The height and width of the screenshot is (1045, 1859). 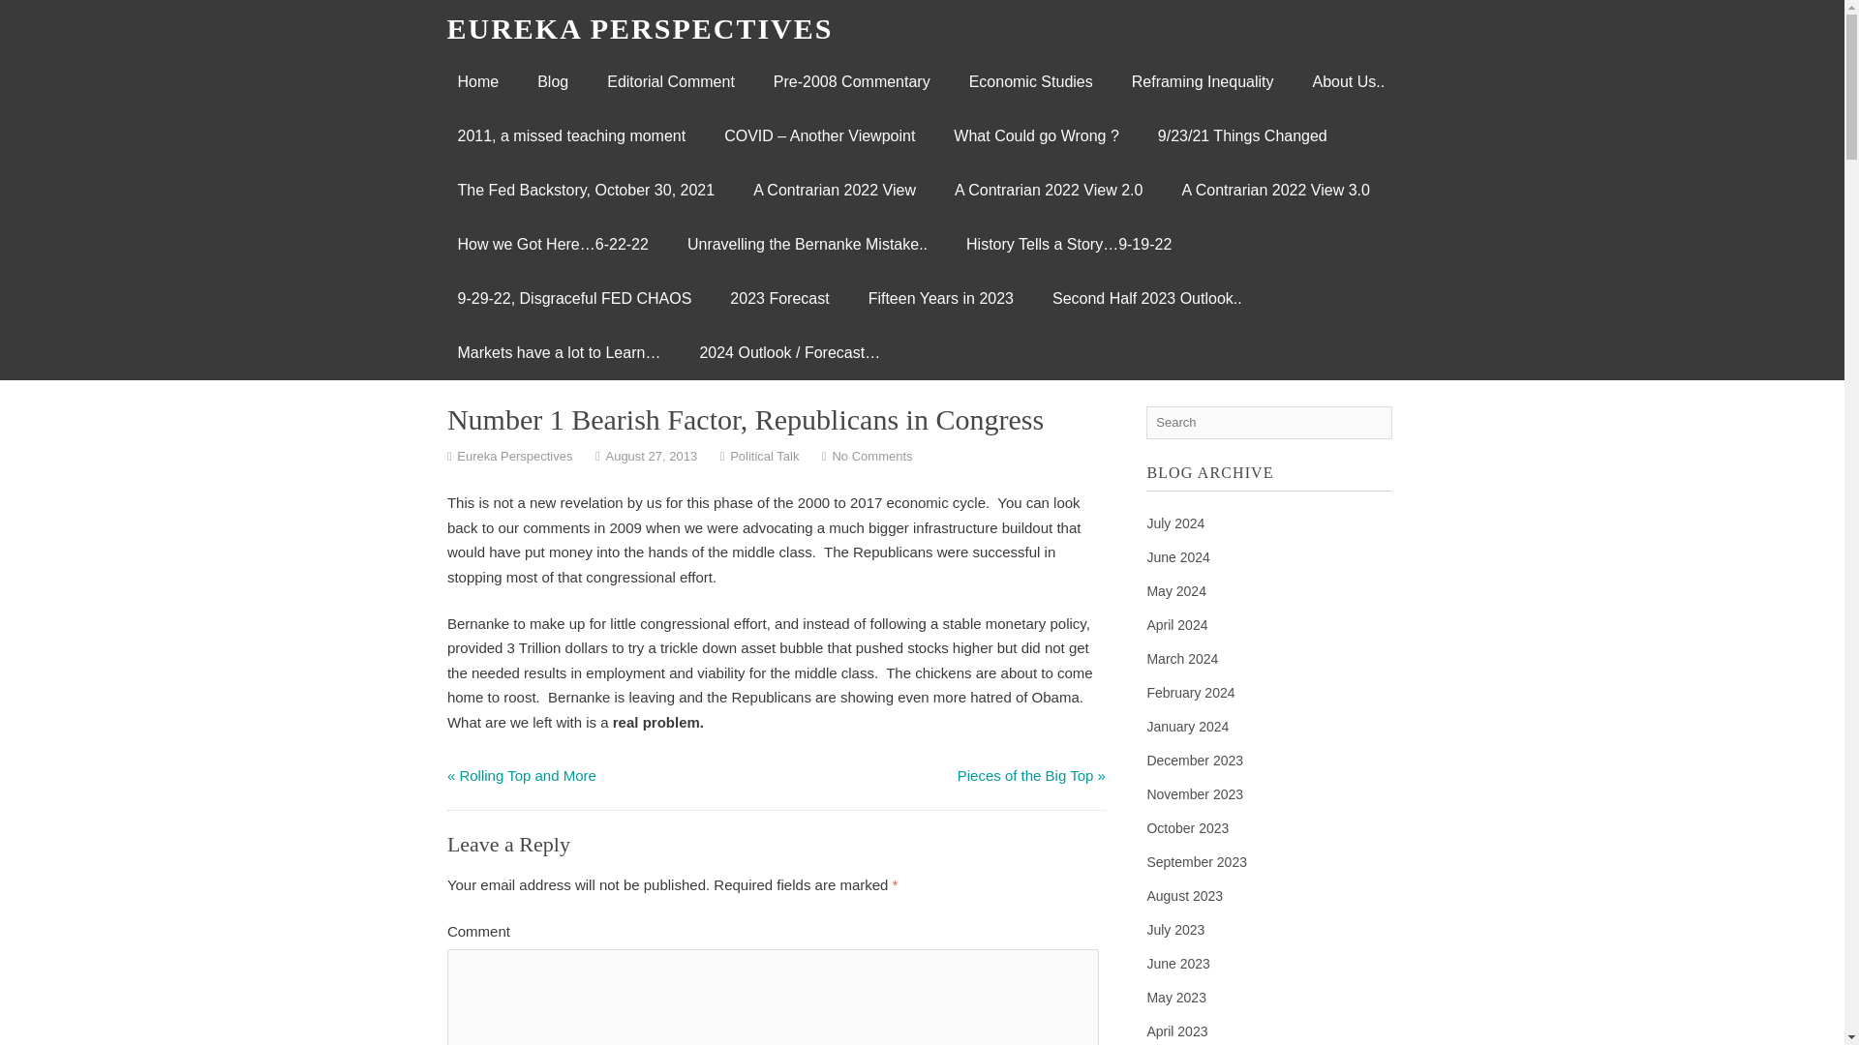 What do you see at coordinates (1275, 190) in the screenshot?
I see `A Contrarian 2022 View 3.0` at bounding box center [1275, 190].